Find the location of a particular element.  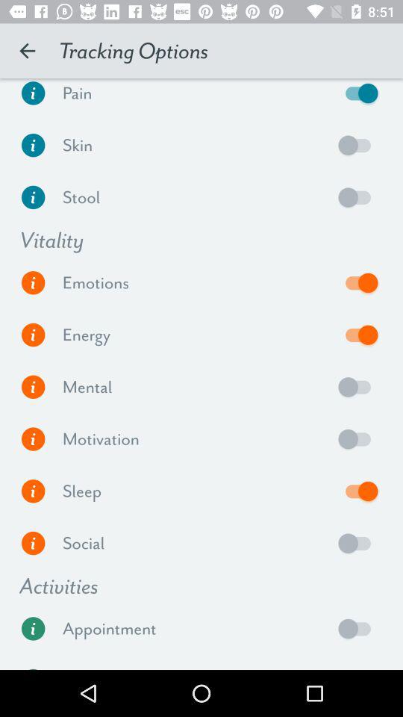

see more details is located at coordinates (33, 439).